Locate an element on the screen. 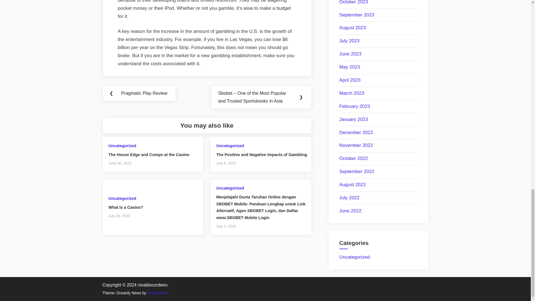 Image resolution: width=535 pixels, height=301 pixels. October 2023 is located at coordinates (353, 2).